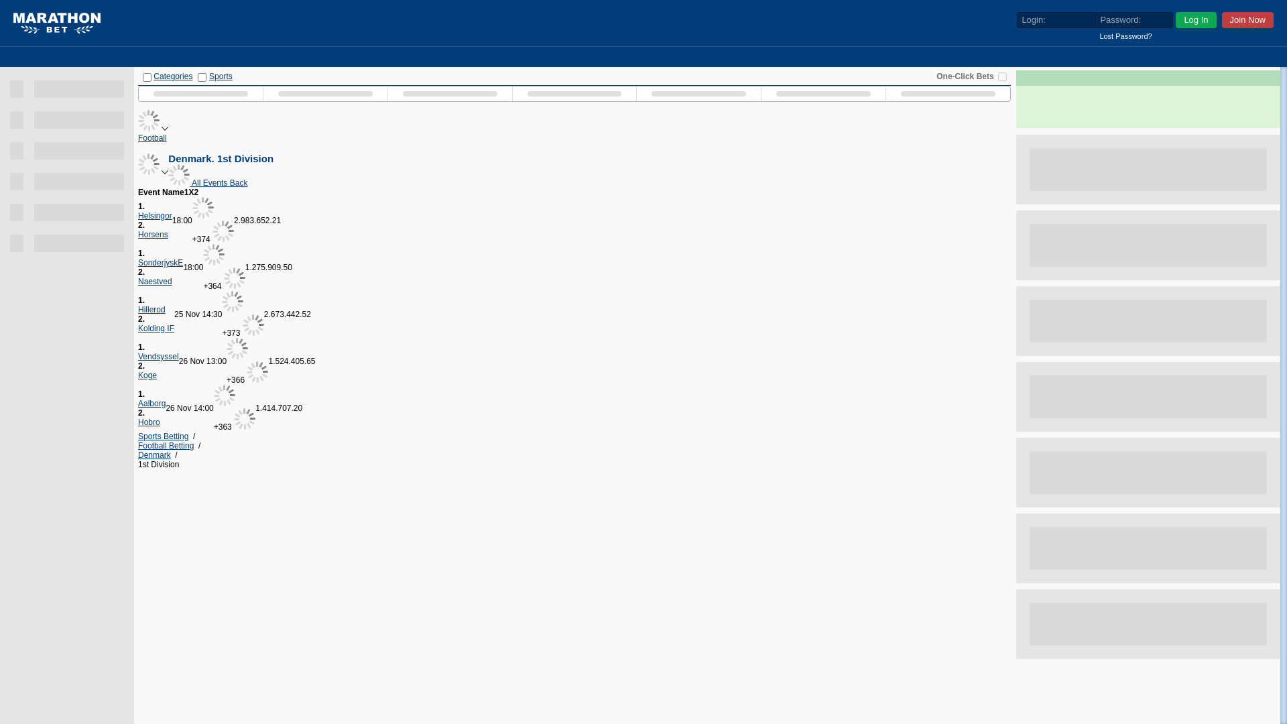 This screenshot has height=724, width=1287. I want to click on Koge, so click(147, 375).